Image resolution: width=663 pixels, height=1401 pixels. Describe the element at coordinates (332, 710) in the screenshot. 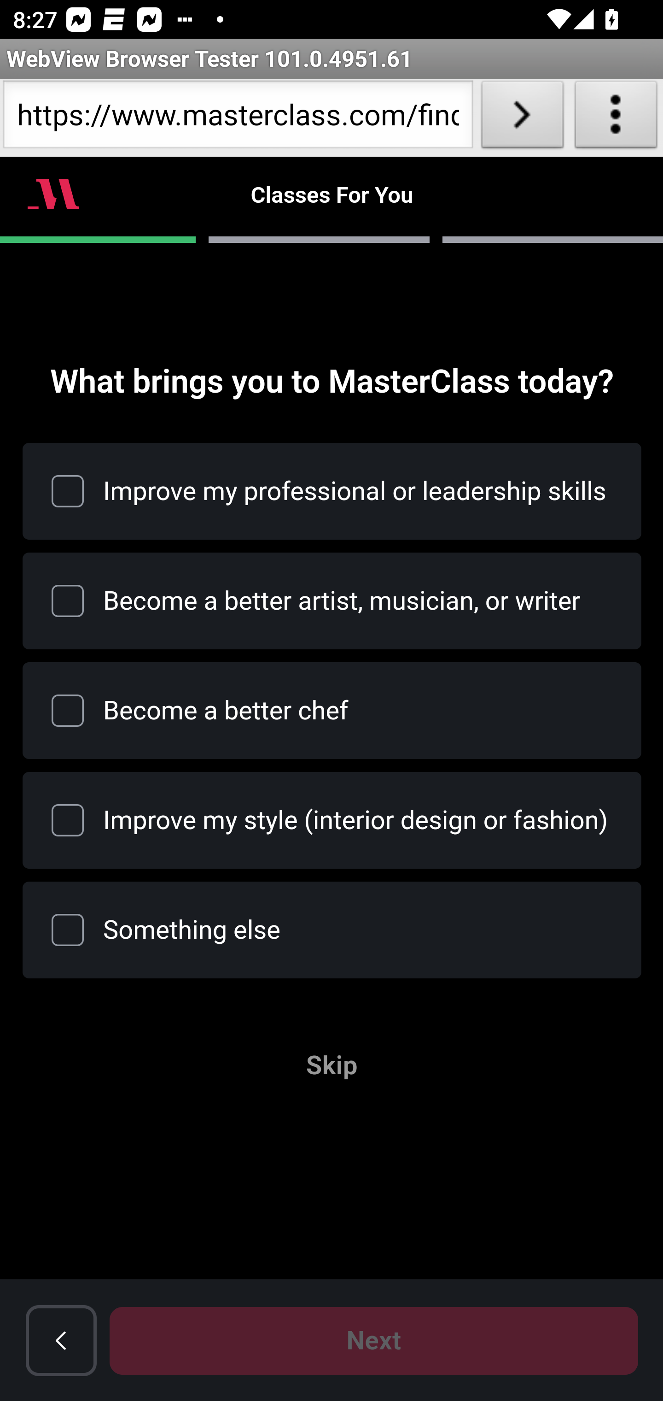

I see `Become a better chef` at that location.